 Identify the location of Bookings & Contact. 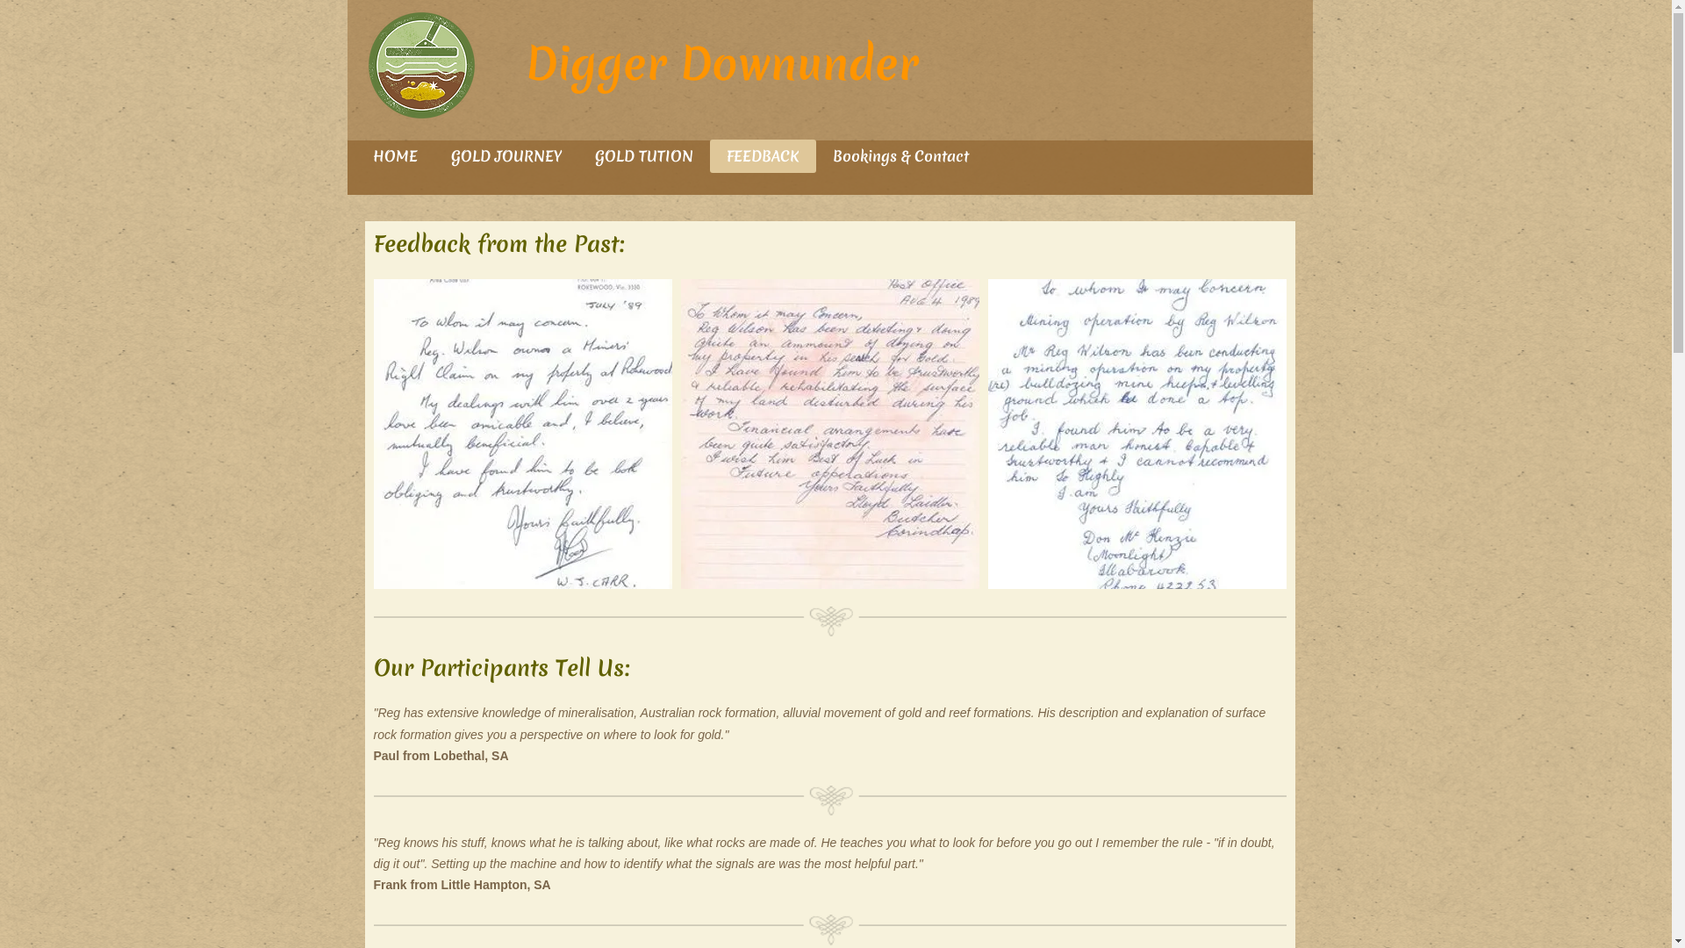
(900, 156).